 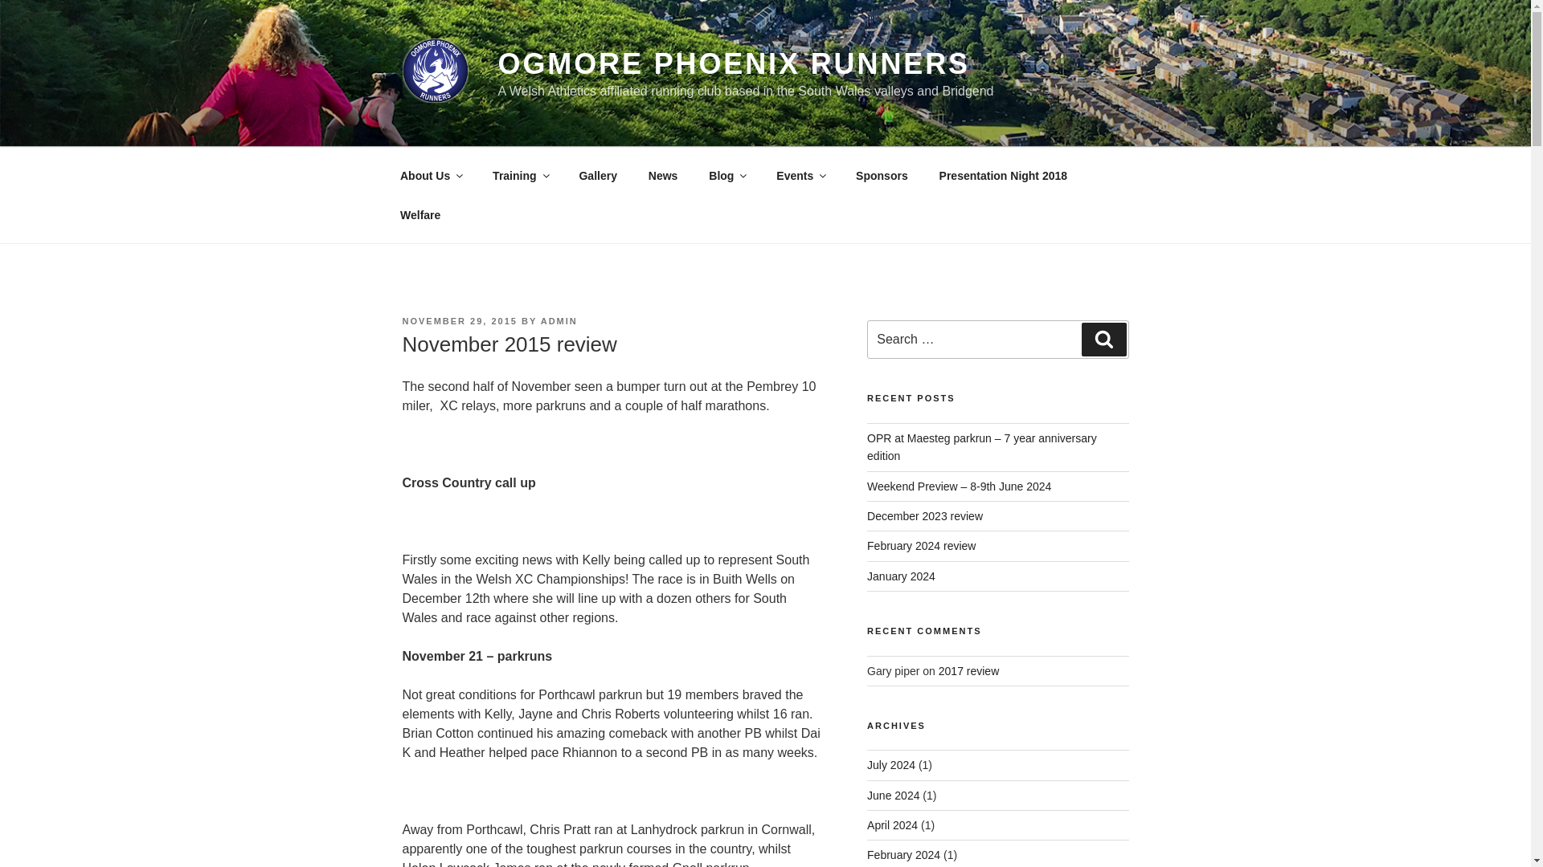 I want to click on Sponsors, so click(x=882, y=175).